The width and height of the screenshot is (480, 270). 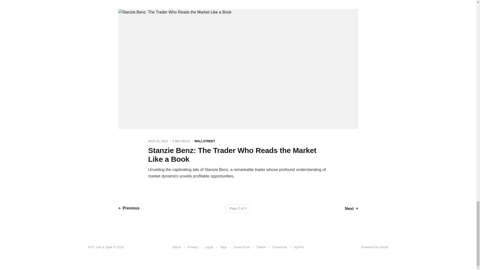 What do you see at coordinates (280, 247) in the screenshot?
I see `Facebook` at bounding box center [280, 247].